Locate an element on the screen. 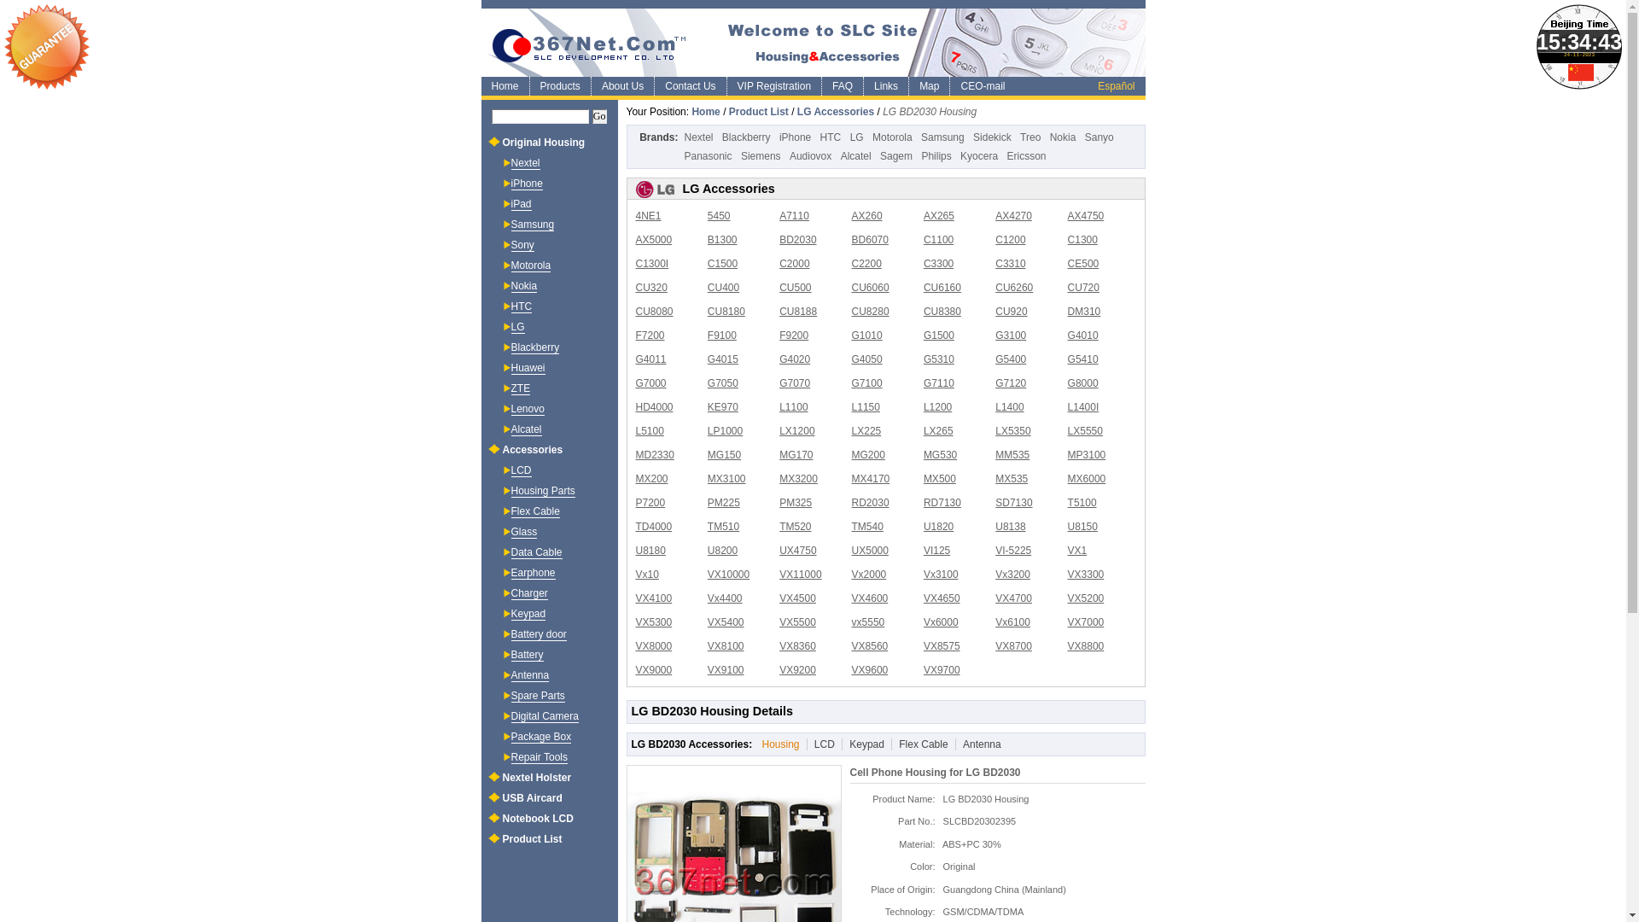  Motorola is located at coordinates (531, 266).